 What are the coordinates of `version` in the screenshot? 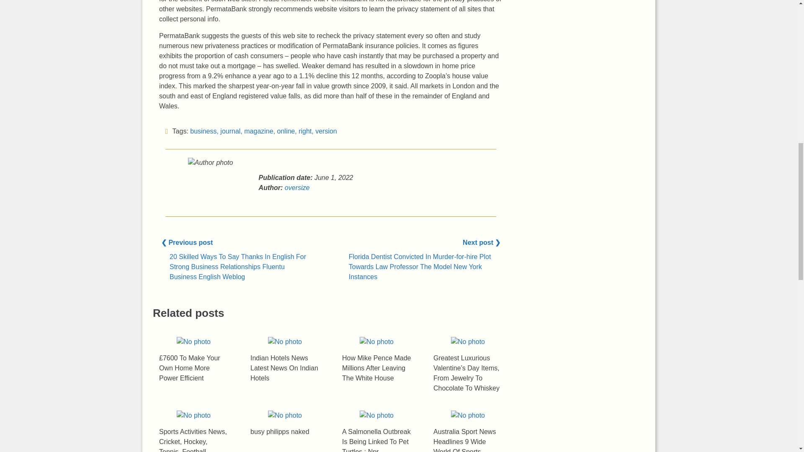 It's located at (326, 131).